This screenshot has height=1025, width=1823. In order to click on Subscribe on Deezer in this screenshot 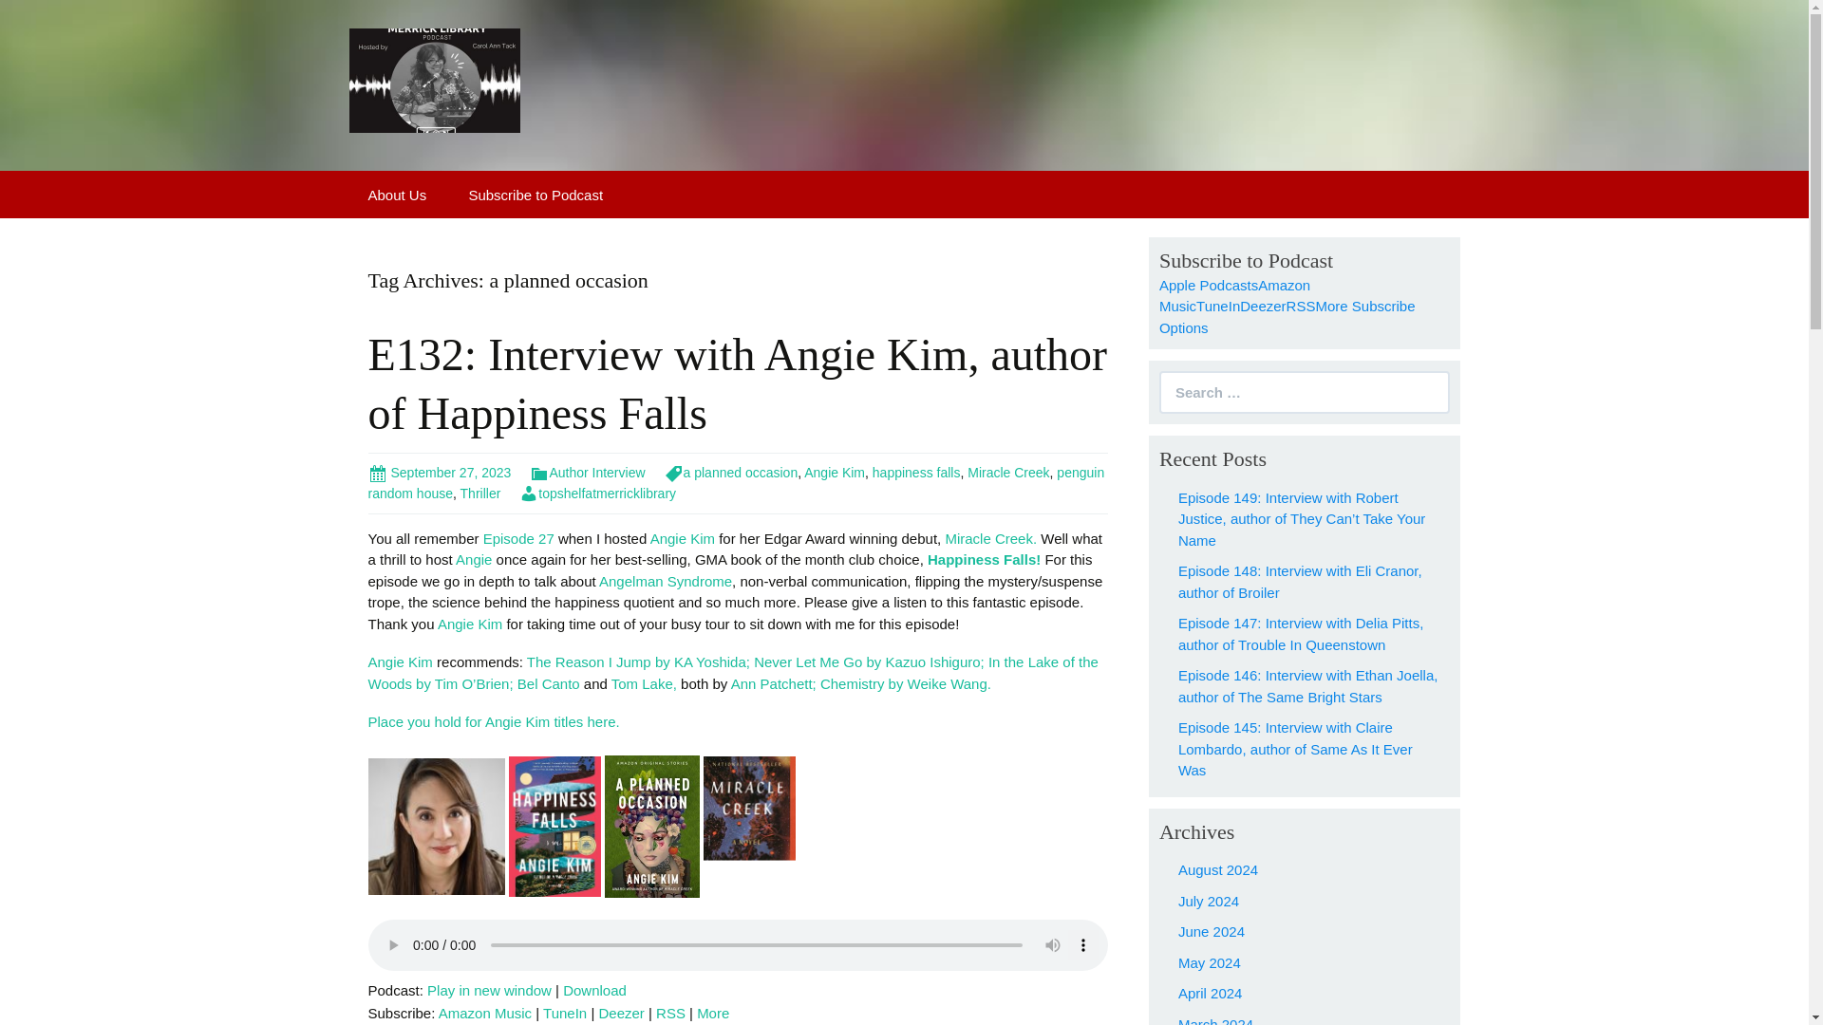, I will do `click(1262, 306)`.